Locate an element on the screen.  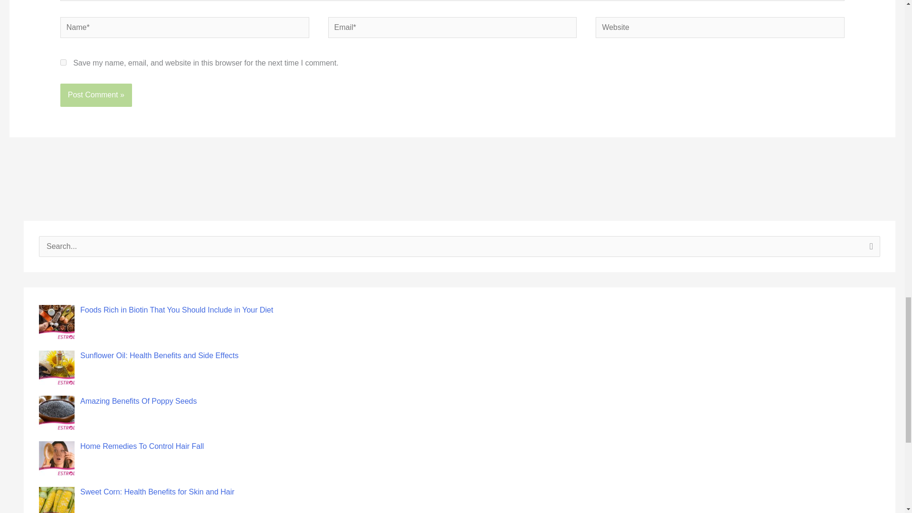
Sweet Corn: Health Benefits for Skin and Hair is located at coordinates (157, 492).